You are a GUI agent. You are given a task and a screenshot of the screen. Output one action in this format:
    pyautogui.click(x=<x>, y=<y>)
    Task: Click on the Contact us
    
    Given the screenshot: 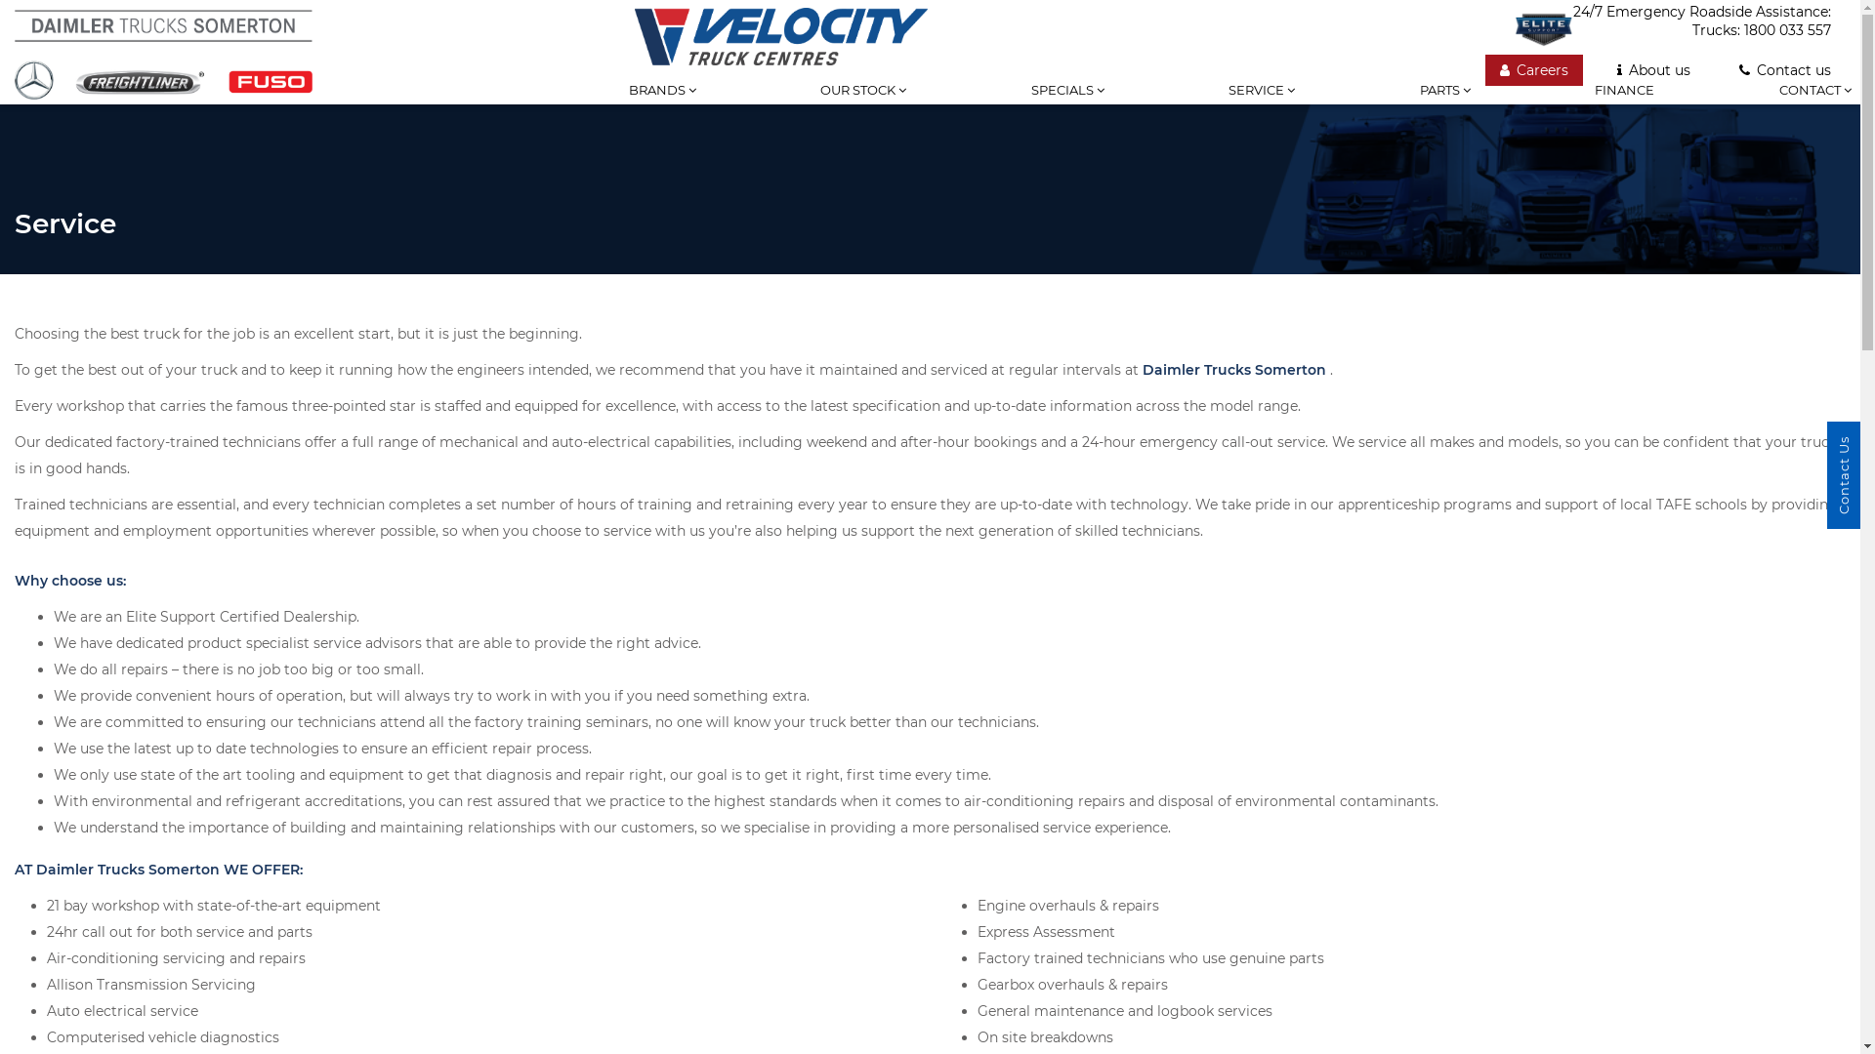 What is the action you would take?
    pyautogui.click(x=1785, y=70)
    